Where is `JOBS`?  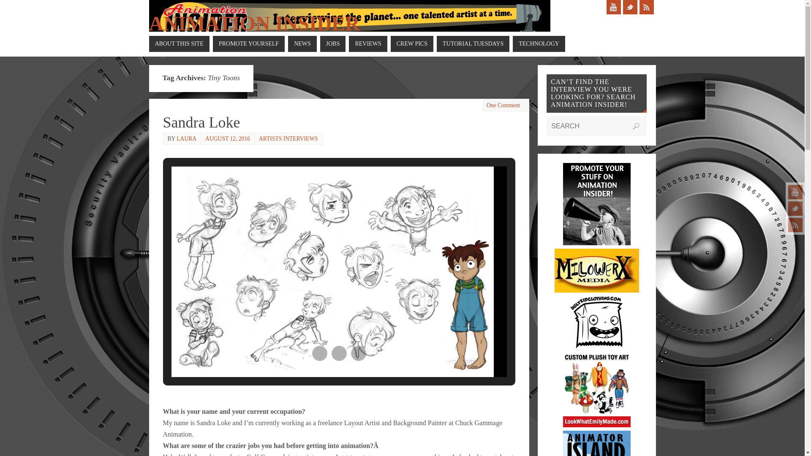 JOBS is located at coordinates (333, 44).